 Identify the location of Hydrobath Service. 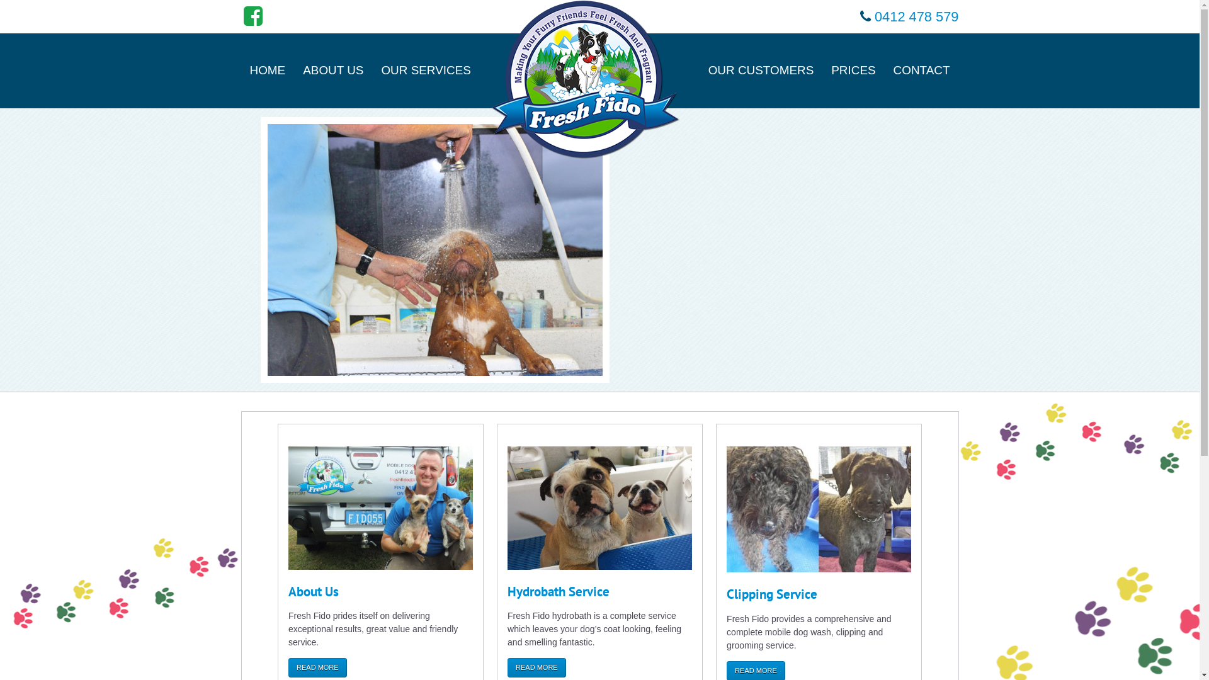
(559, 592).